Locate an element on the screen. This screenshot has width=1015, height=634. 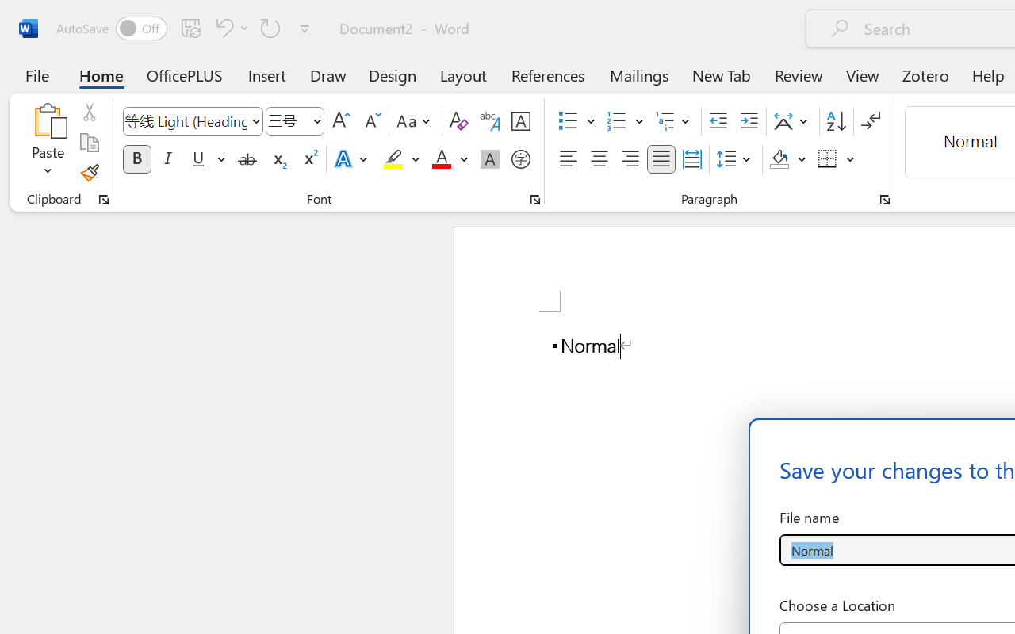
Font Size is located at coordinates (295, 121).